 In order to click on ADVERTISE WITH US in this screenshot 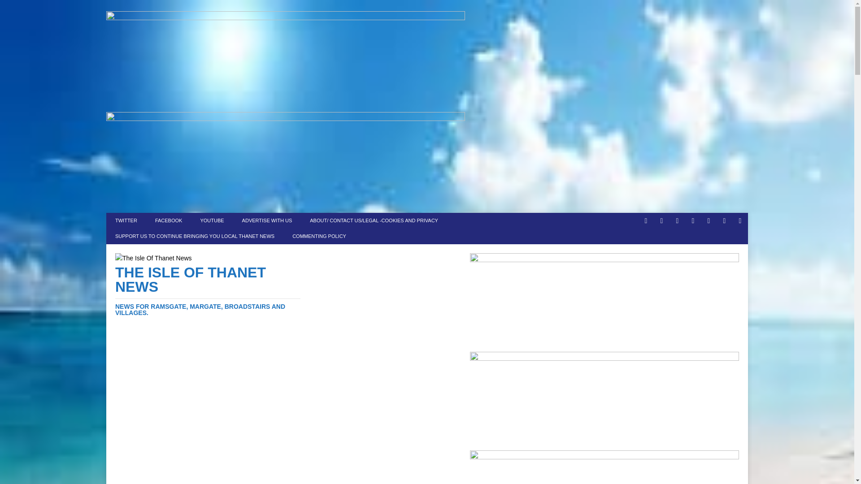, I will do `click(267, 220)`.